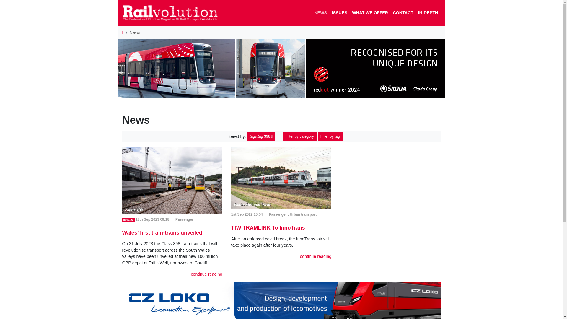  What do you see at coordinates (173, 13) in the screenshot?
I see `Railvolution` at bounding box center [173, 13].